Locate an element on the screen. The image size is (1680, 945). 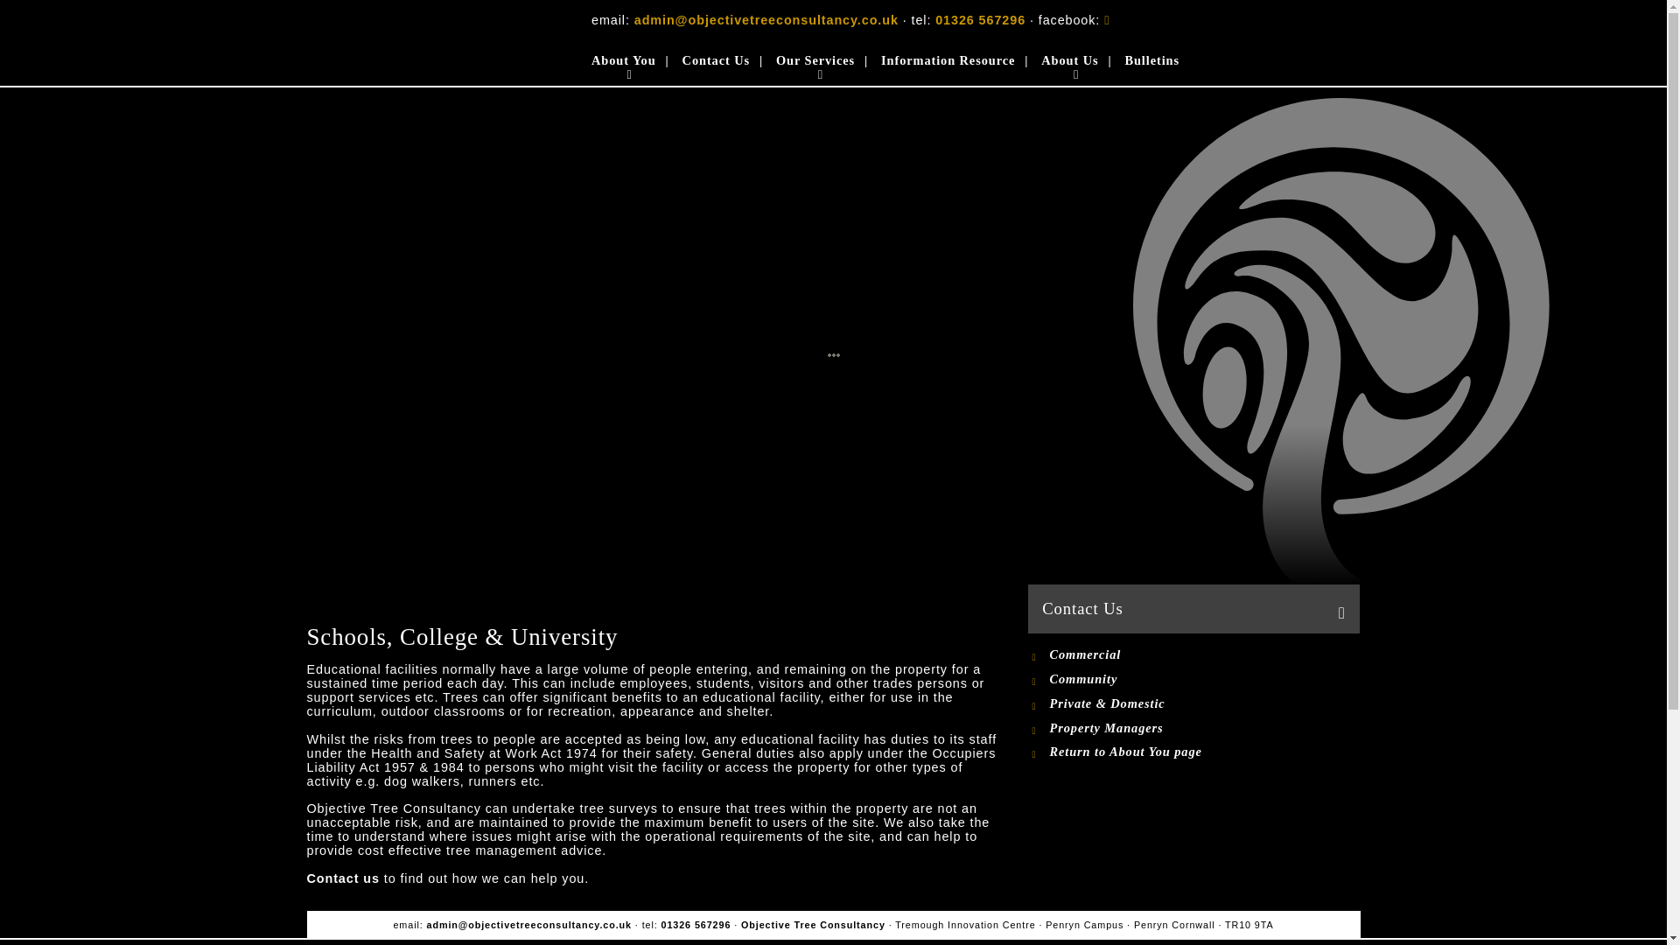
Call Us is located at coordinates (696, 924).